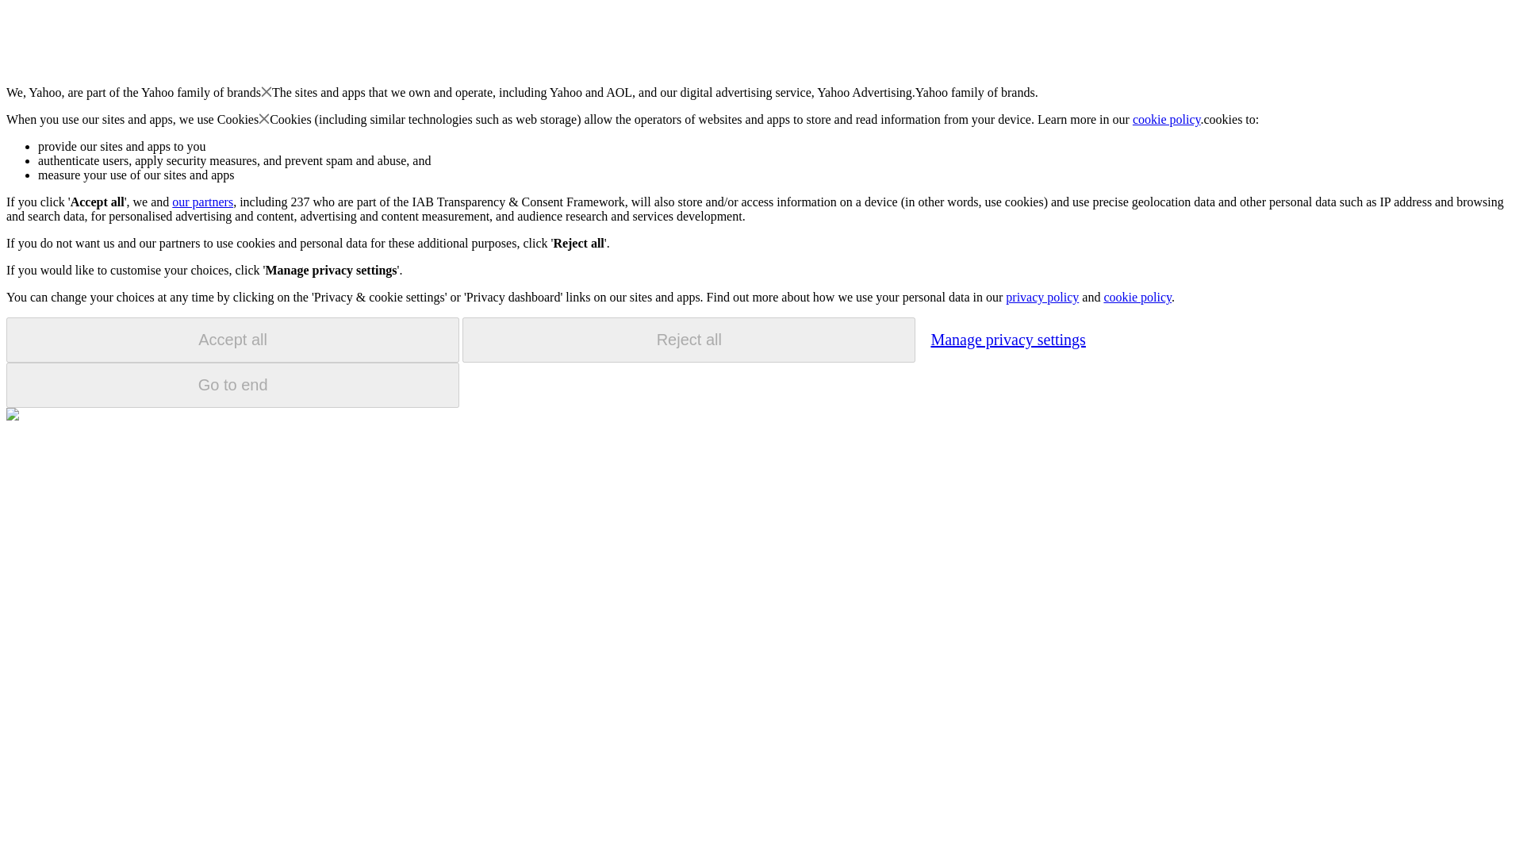  I want to click on Go to end, so click(232, 385).